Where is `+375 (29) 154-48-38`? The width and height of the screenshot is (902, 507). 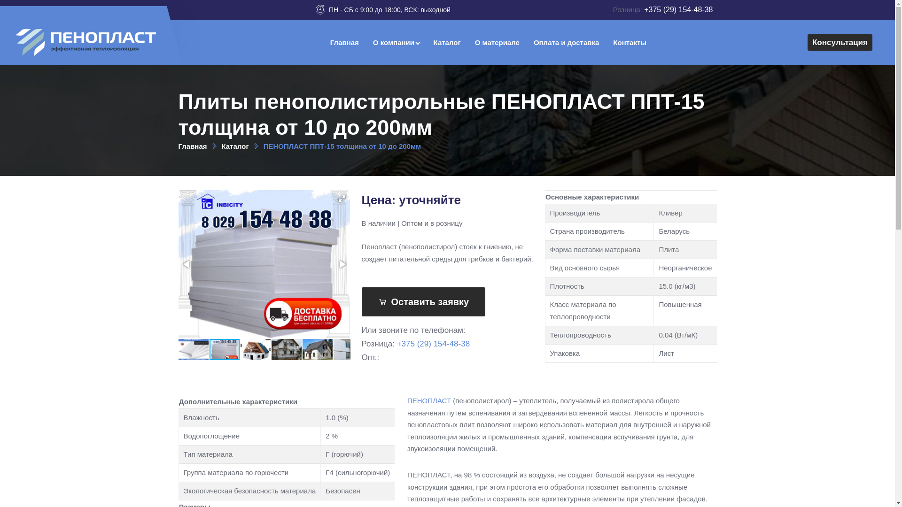
+375 (29) 154-48-38 is located at coordinates (678, 9).